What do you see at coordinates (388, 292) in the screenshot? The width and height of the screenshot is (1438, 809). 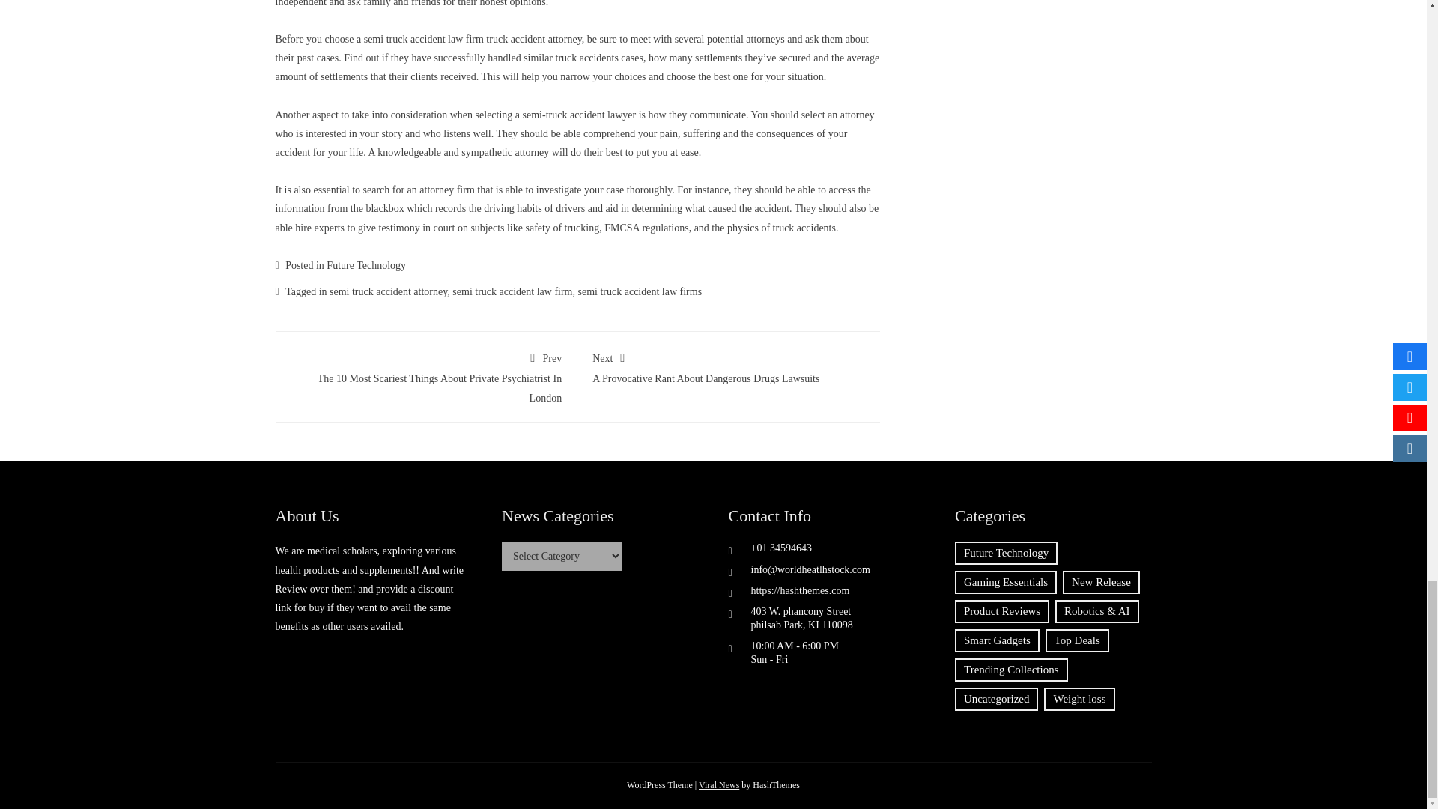 I see `semi truck accident attorney` at bounding box center [388, 292].